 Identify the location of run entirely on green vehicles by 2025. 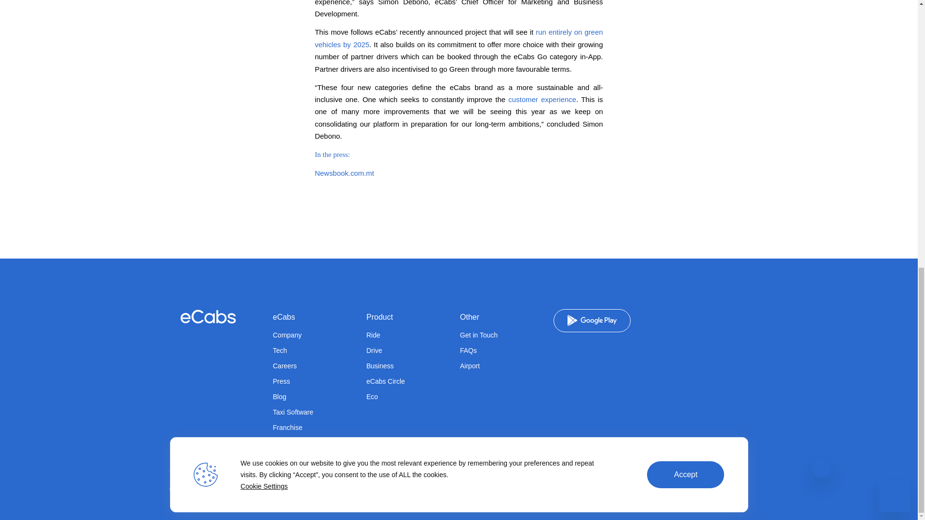
(459, 38).